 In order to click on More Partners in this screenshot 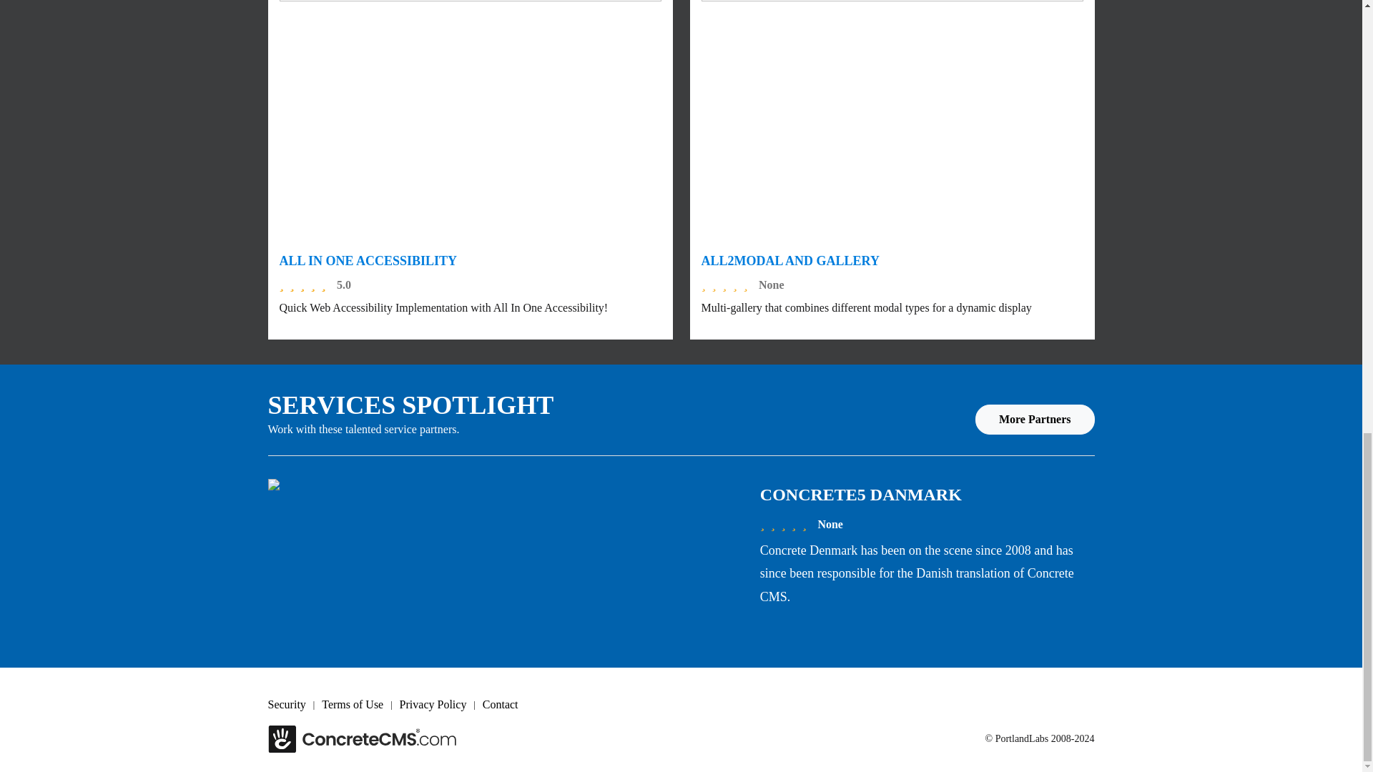, I will do `click(1034, 419)`.